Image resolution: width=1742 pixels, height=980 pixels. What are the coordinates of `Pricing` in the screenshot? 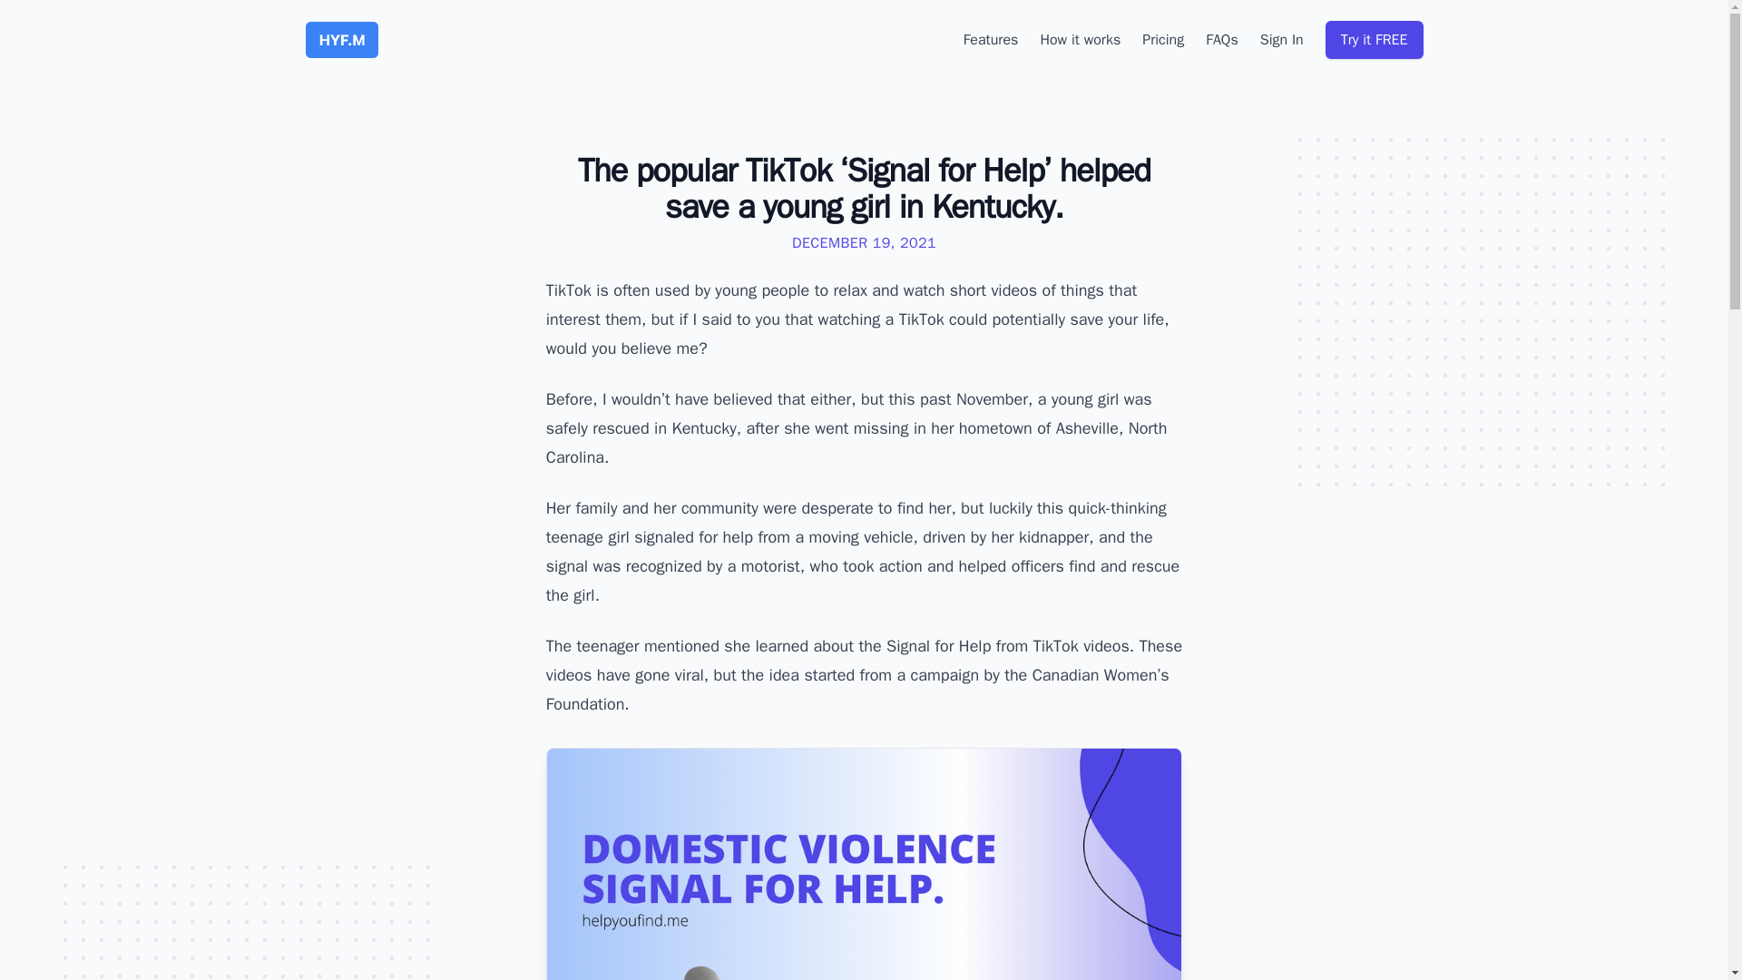 It's located at (1163, 40).